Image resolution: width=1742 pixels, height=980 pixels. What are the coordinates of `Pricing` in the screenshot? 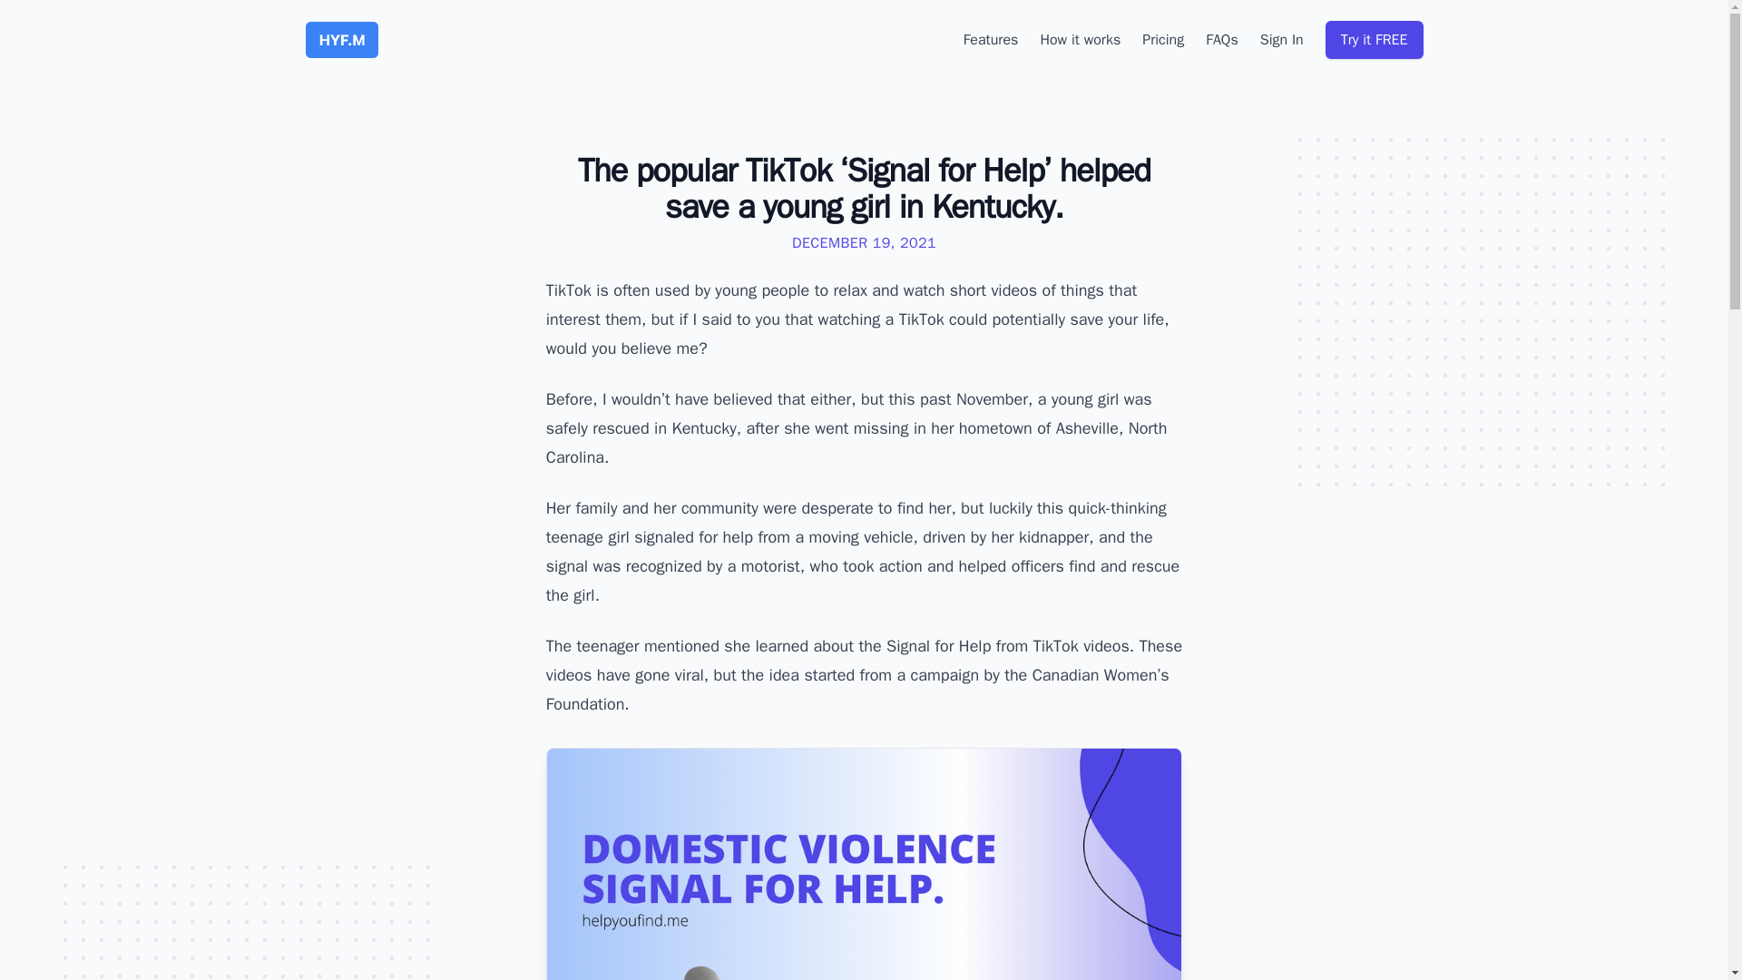 It's located at (1163, 40).